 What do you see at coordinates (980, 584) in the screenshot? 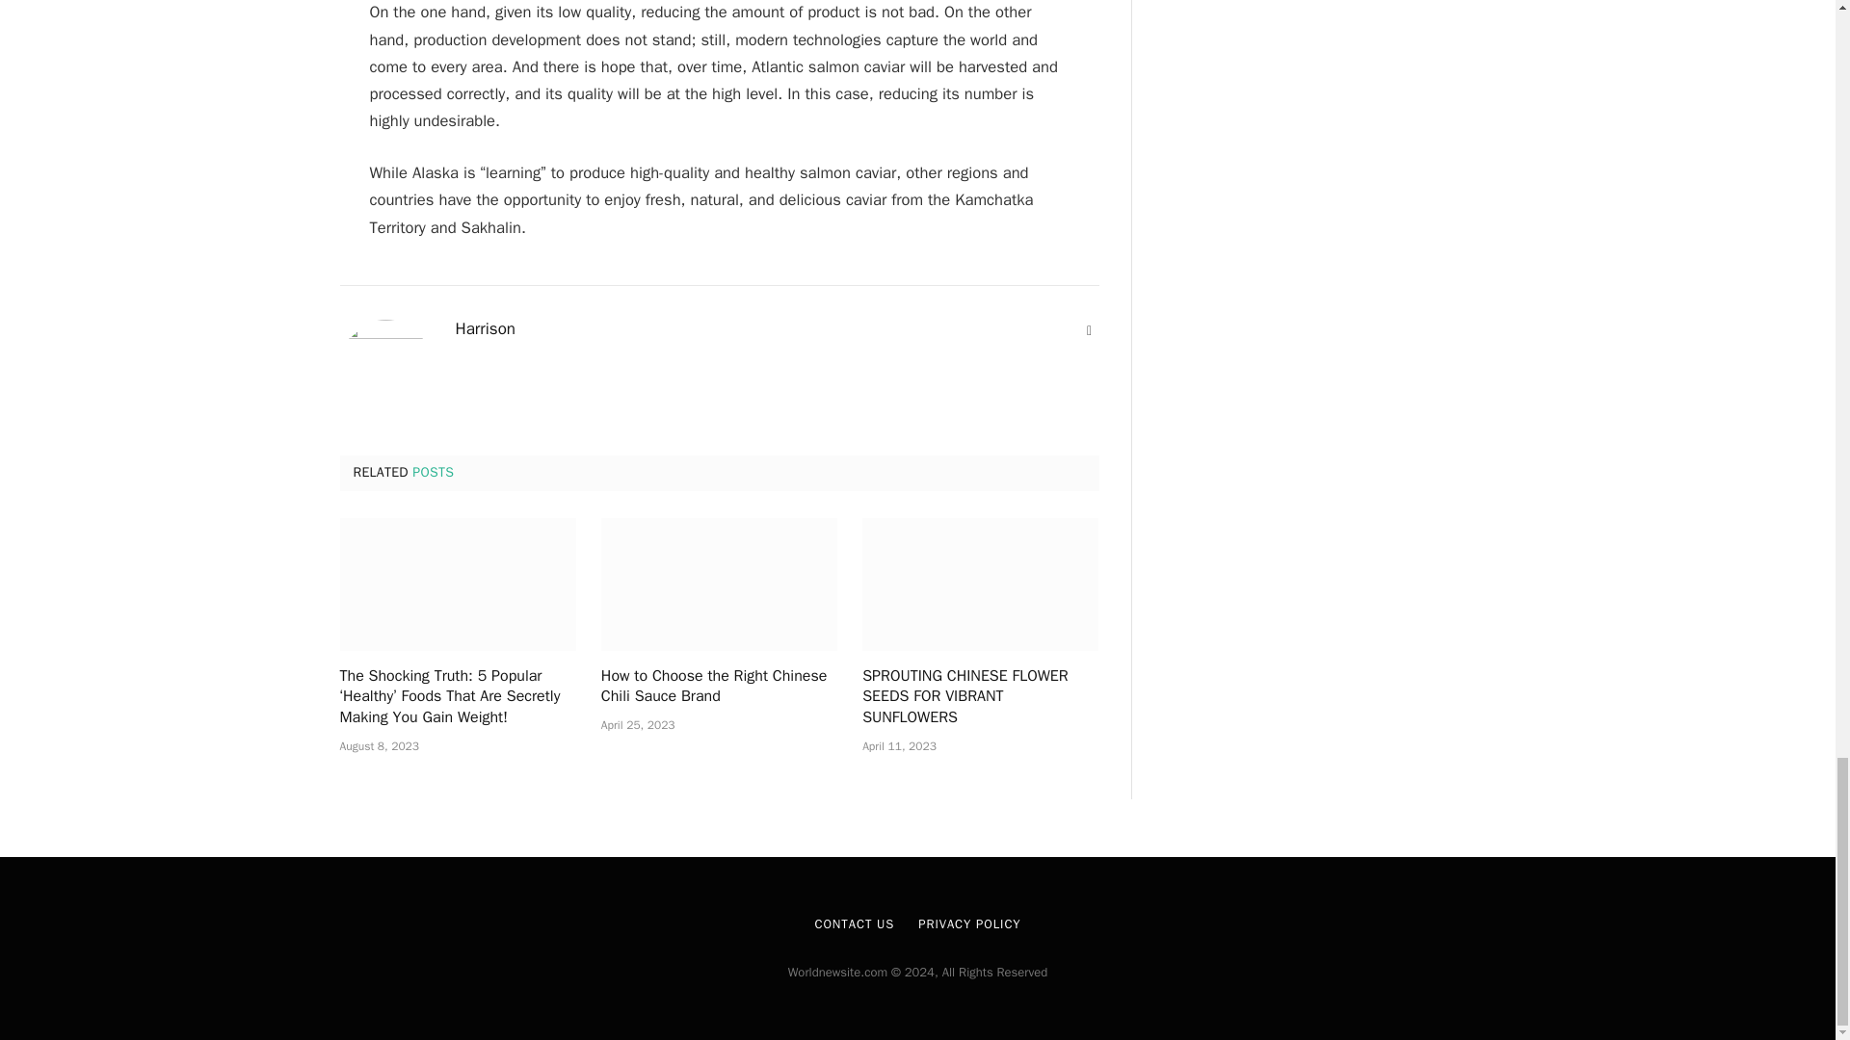
I see `SPROUTING CHINESE FLOWER SEEDS FOR VIBRANT SUNFLOWERS` at bounding box center [980, 584].